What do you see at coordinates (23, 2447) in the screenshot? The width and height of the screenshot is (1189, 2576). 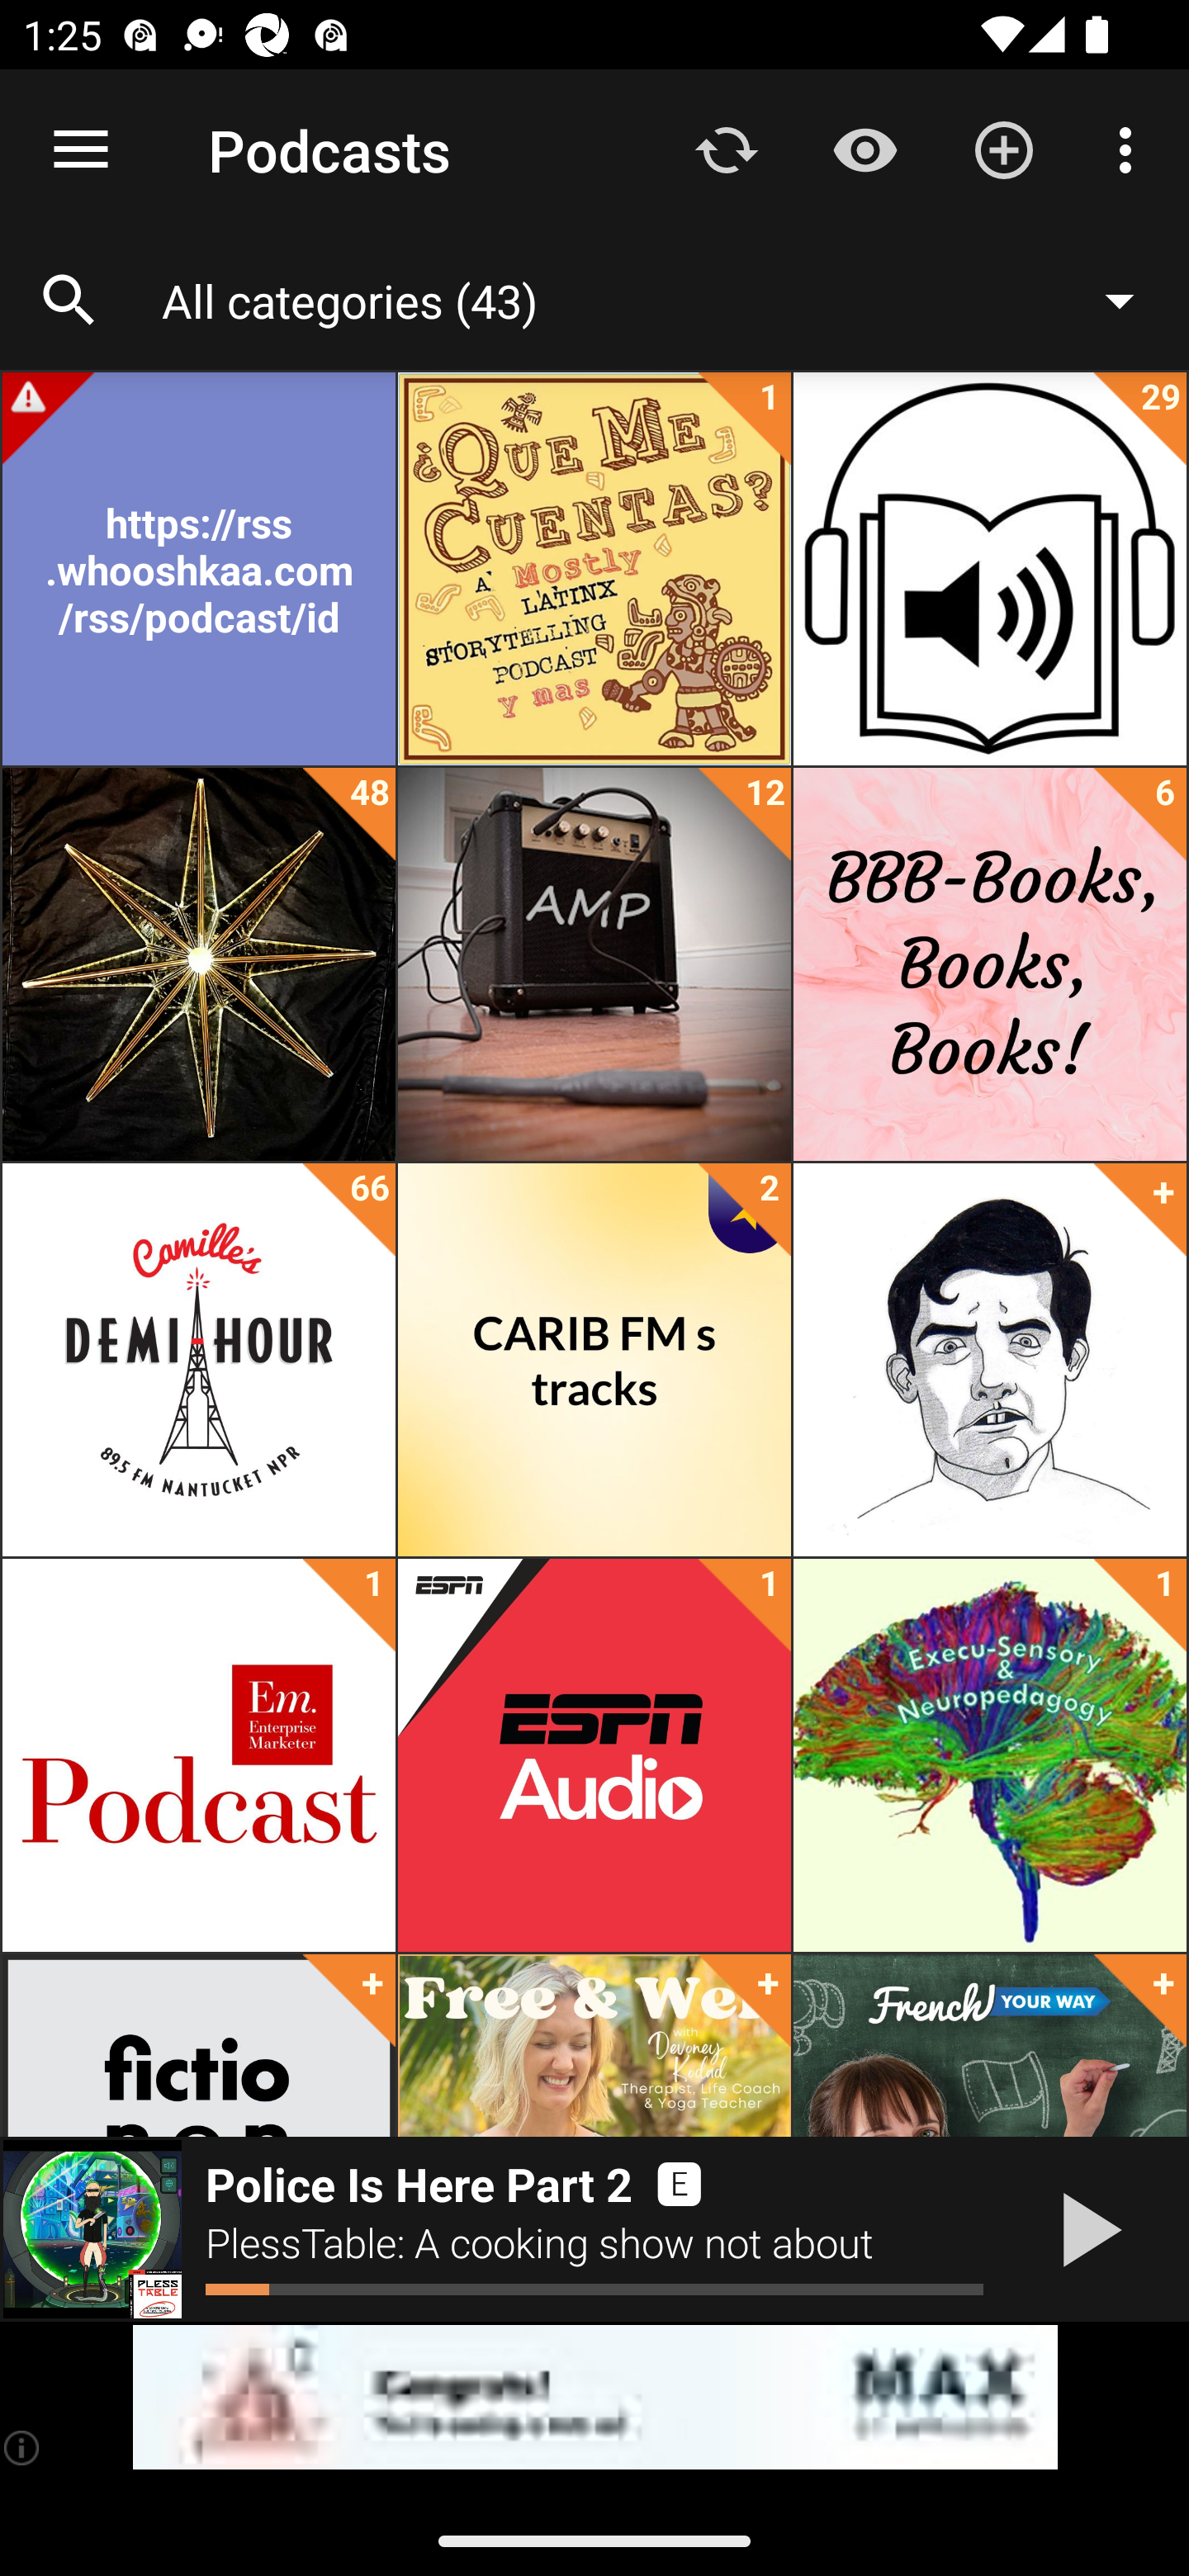 I see `(i)` at bounding box center [23, 2447].